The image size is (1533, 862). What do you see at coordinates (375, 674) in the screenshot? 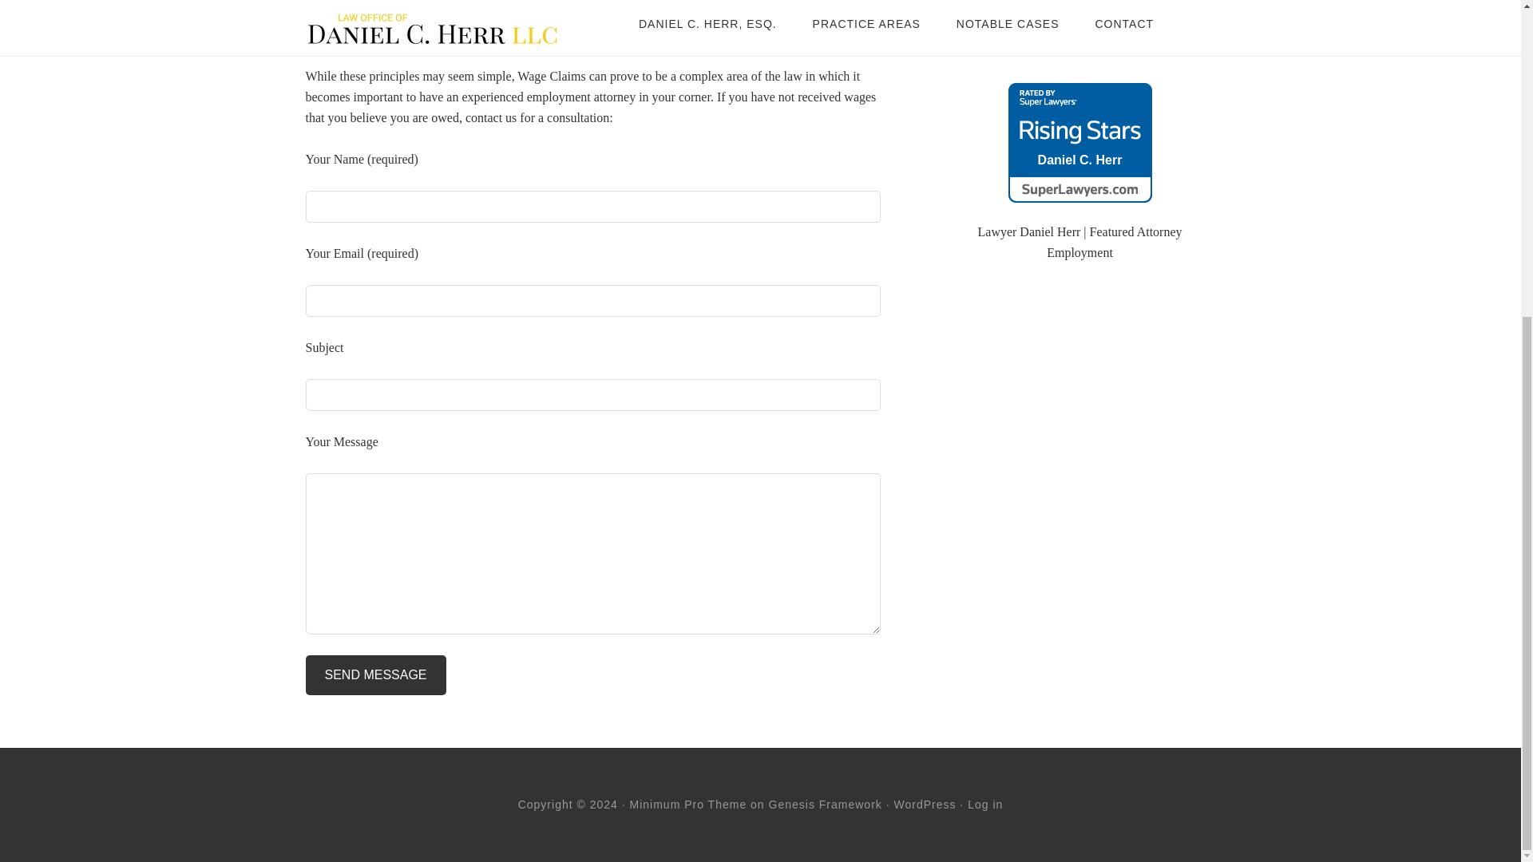
I see `Send Message` at bounding box center [375, 674].